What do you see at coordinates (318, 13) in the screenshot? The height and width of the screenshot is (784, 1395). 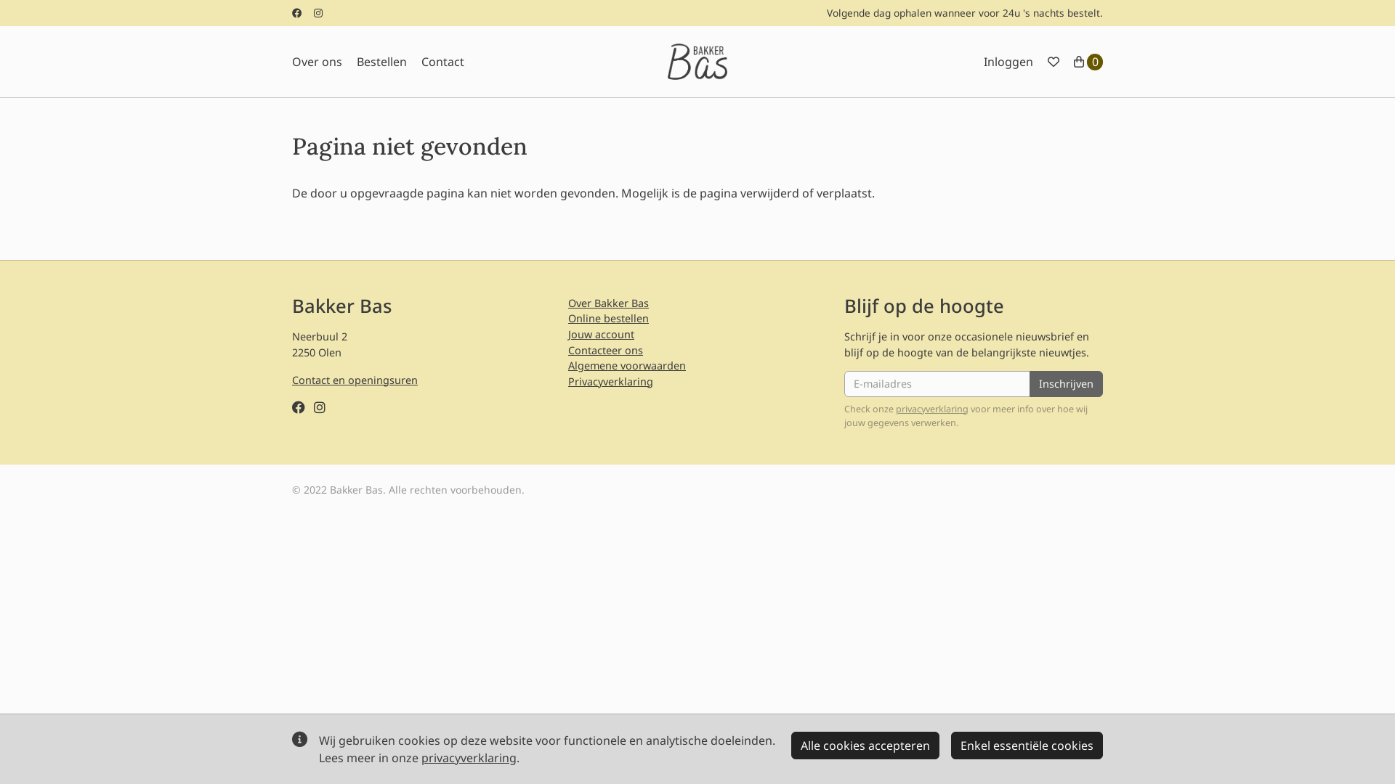 I see `Bakker Bas op Instagram` at bounding box center [318, 13].